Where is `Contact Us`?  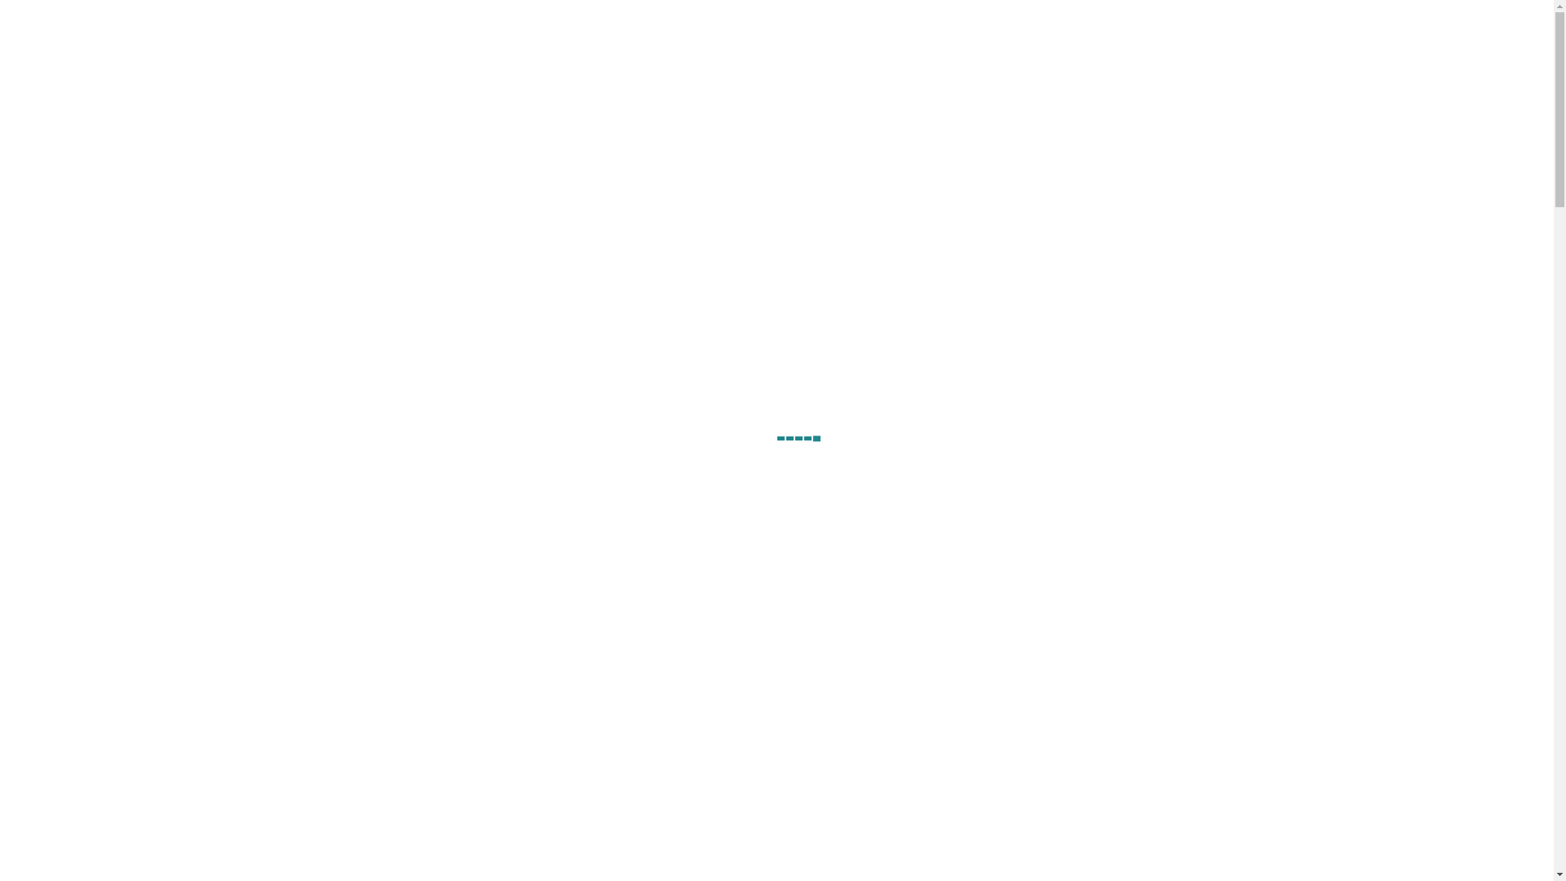 Contact Us is located at coordinates (776, 228).